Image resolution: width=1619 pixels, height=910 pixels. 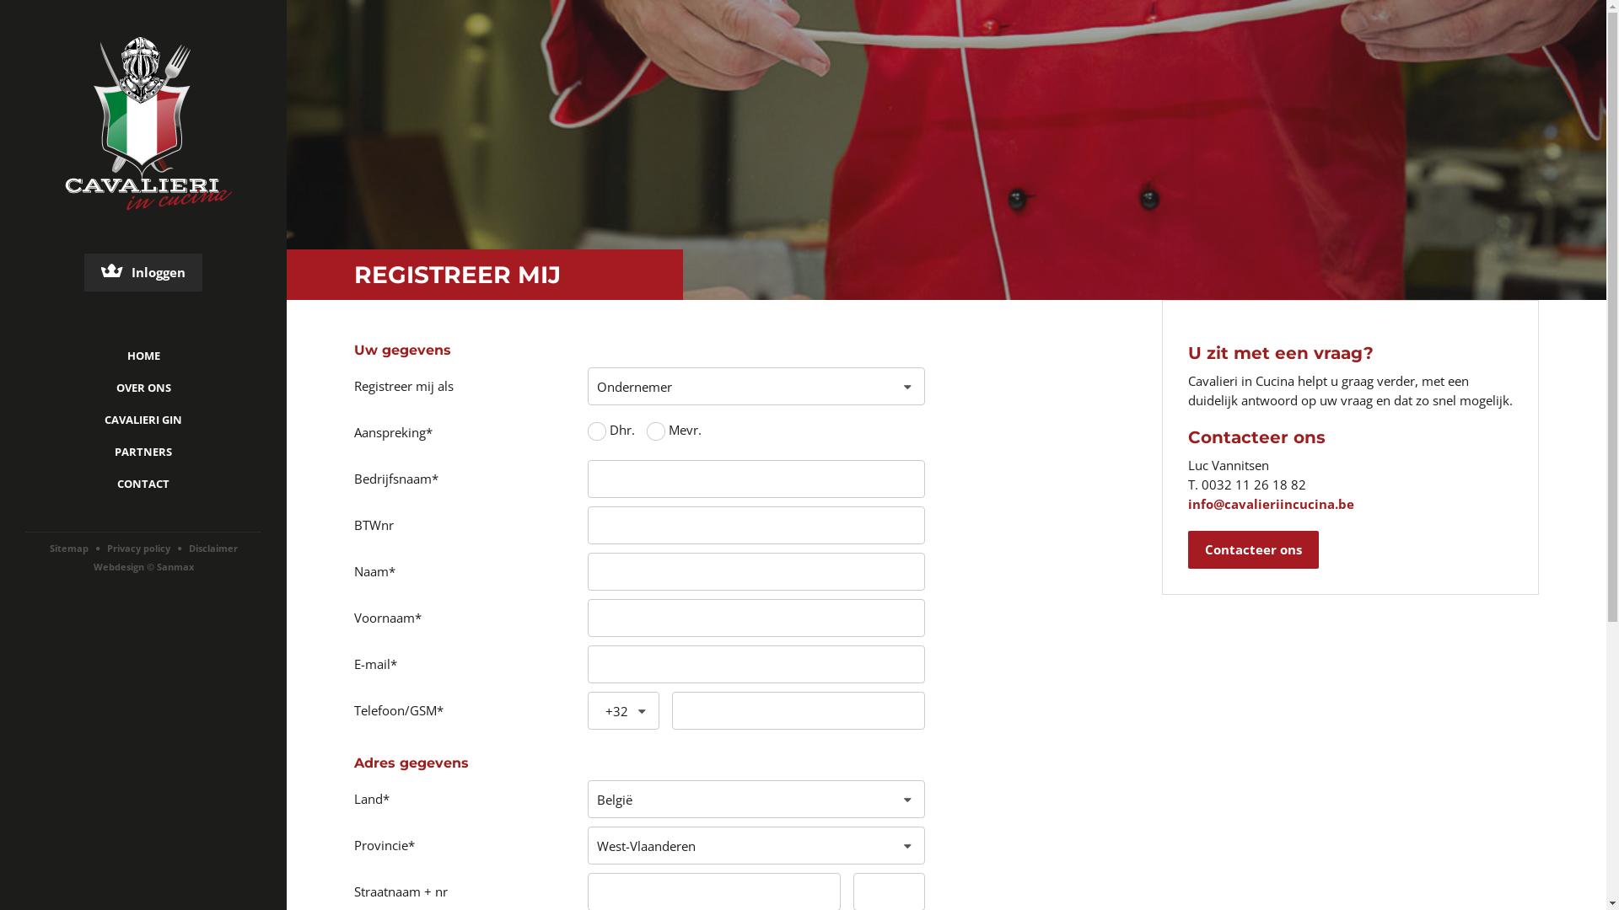 What do you see at coordinates (143, 484) in the screenshot?
I see `CONTACT` at bounding box center [143, 484].